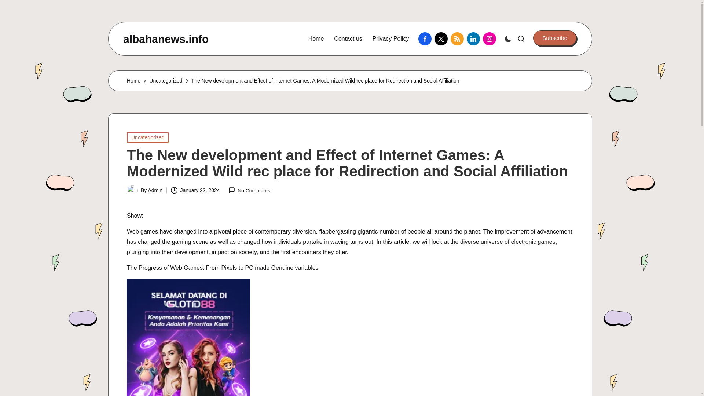 The height and width of the screenshot is (396, 704). What do you see at coordinates (166, 39) in the screenshot?
I see `albahanews.info` at bounding box center [166, 39].